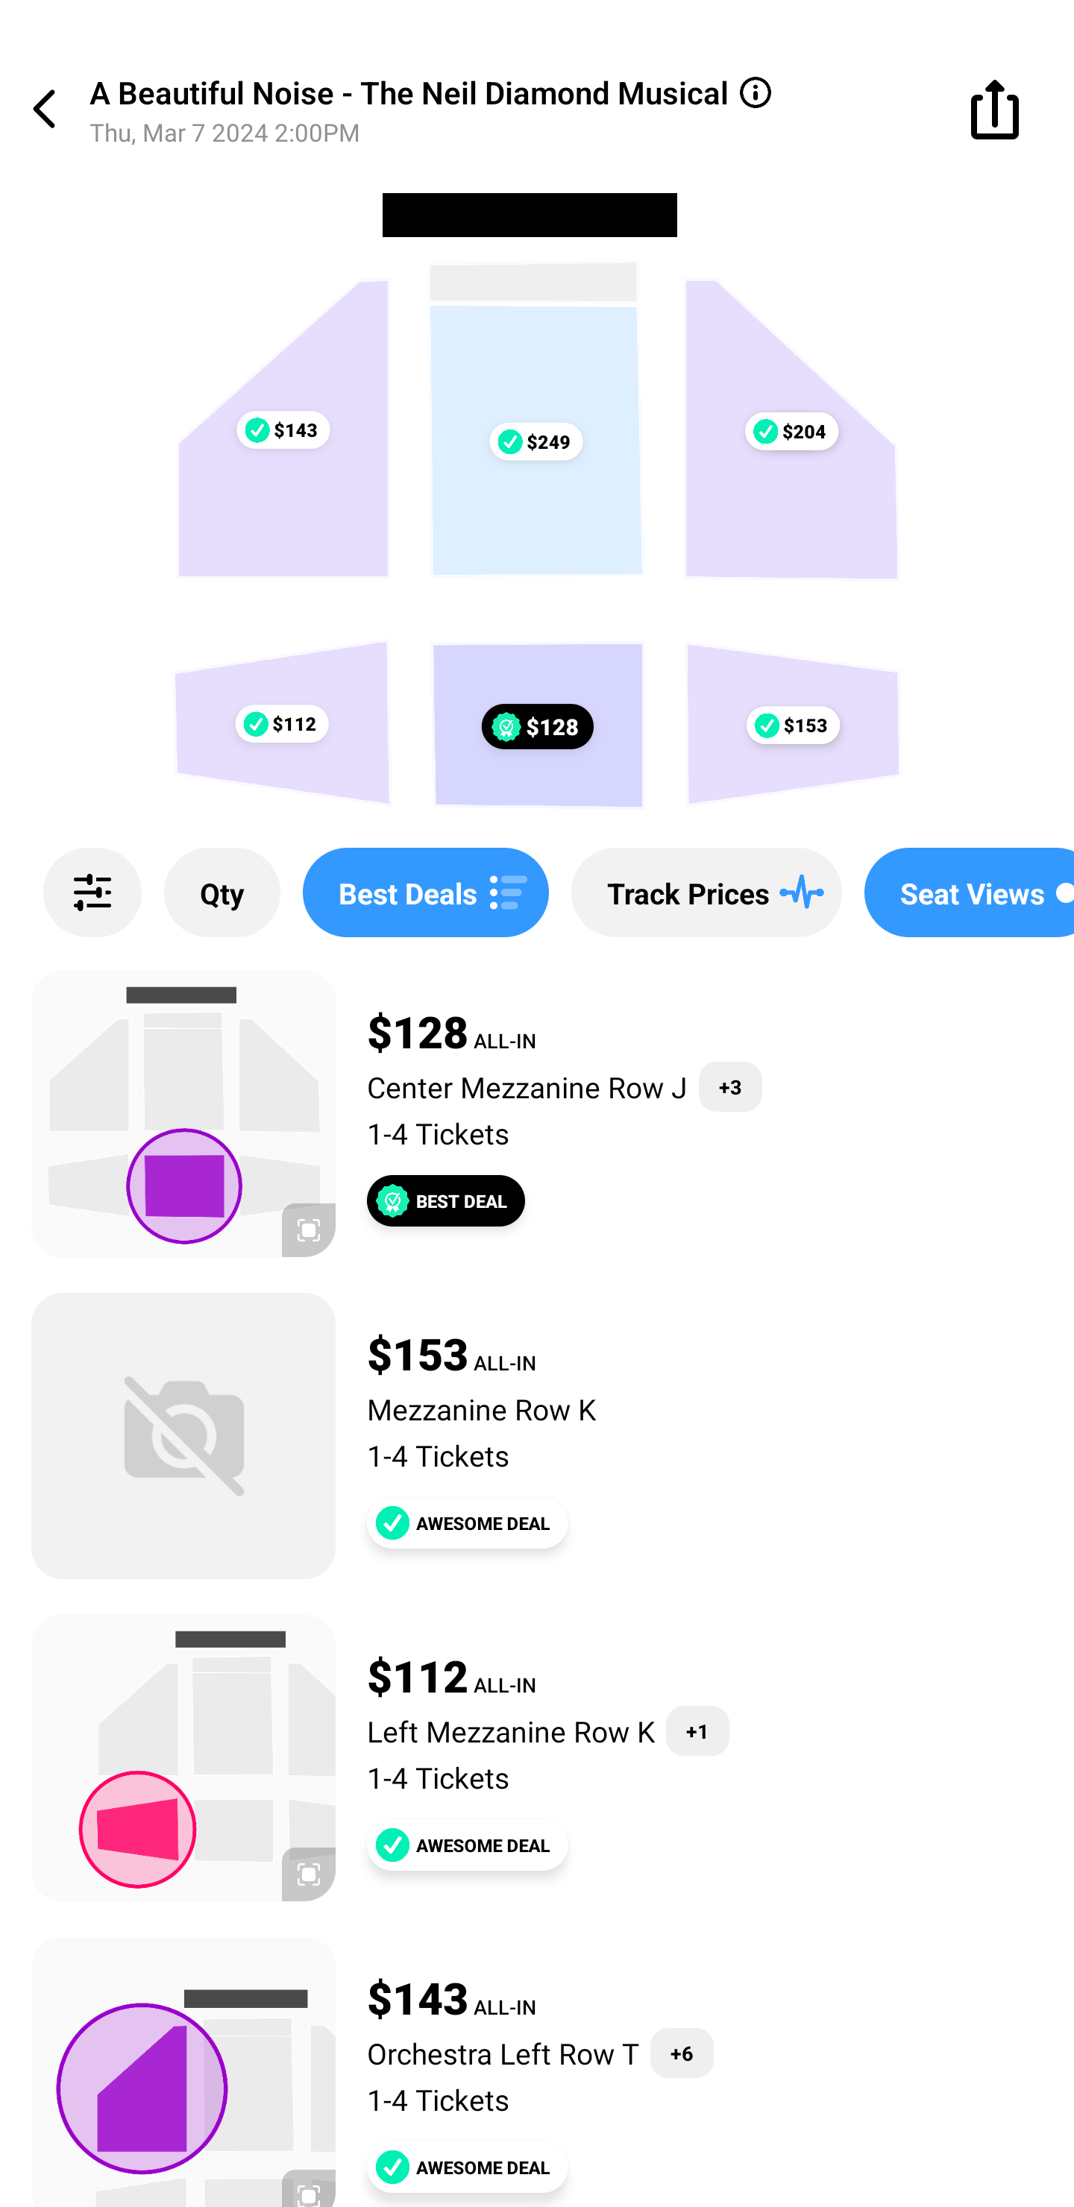 Image resolution: width=1074 pixels, height=2207 pixels. Describe the element at coordinates (467, 2167) in the screenshot. I see `AWESOME DEAL` at that location.